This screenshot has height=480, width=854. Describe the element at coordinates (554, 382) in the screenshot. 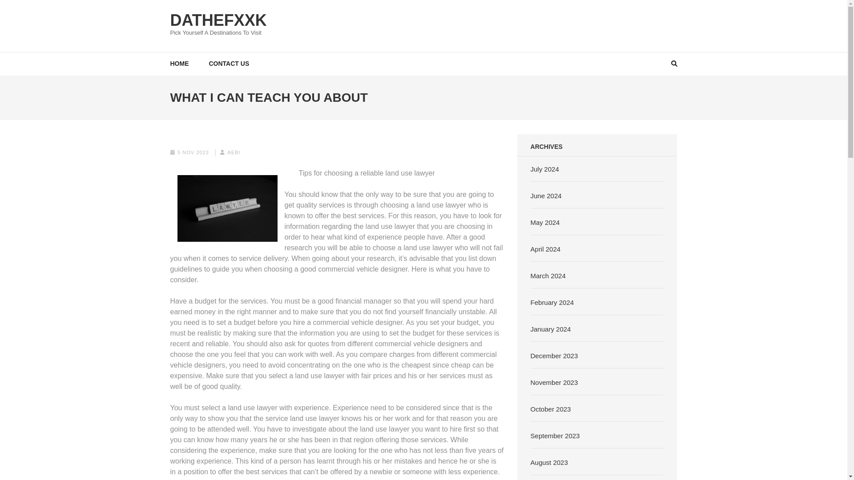

I see `November 2023` at that location.